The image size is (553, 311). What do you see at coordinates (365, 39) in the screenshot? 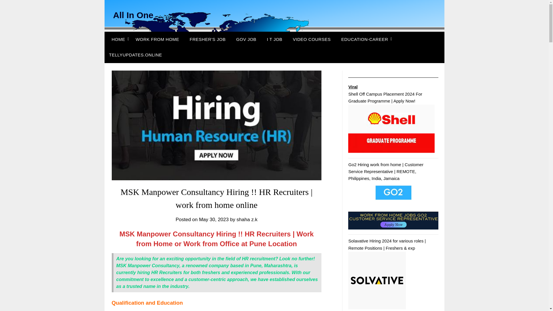
I see `EDUCATION-CAREER` at bounding box center [365, 39].